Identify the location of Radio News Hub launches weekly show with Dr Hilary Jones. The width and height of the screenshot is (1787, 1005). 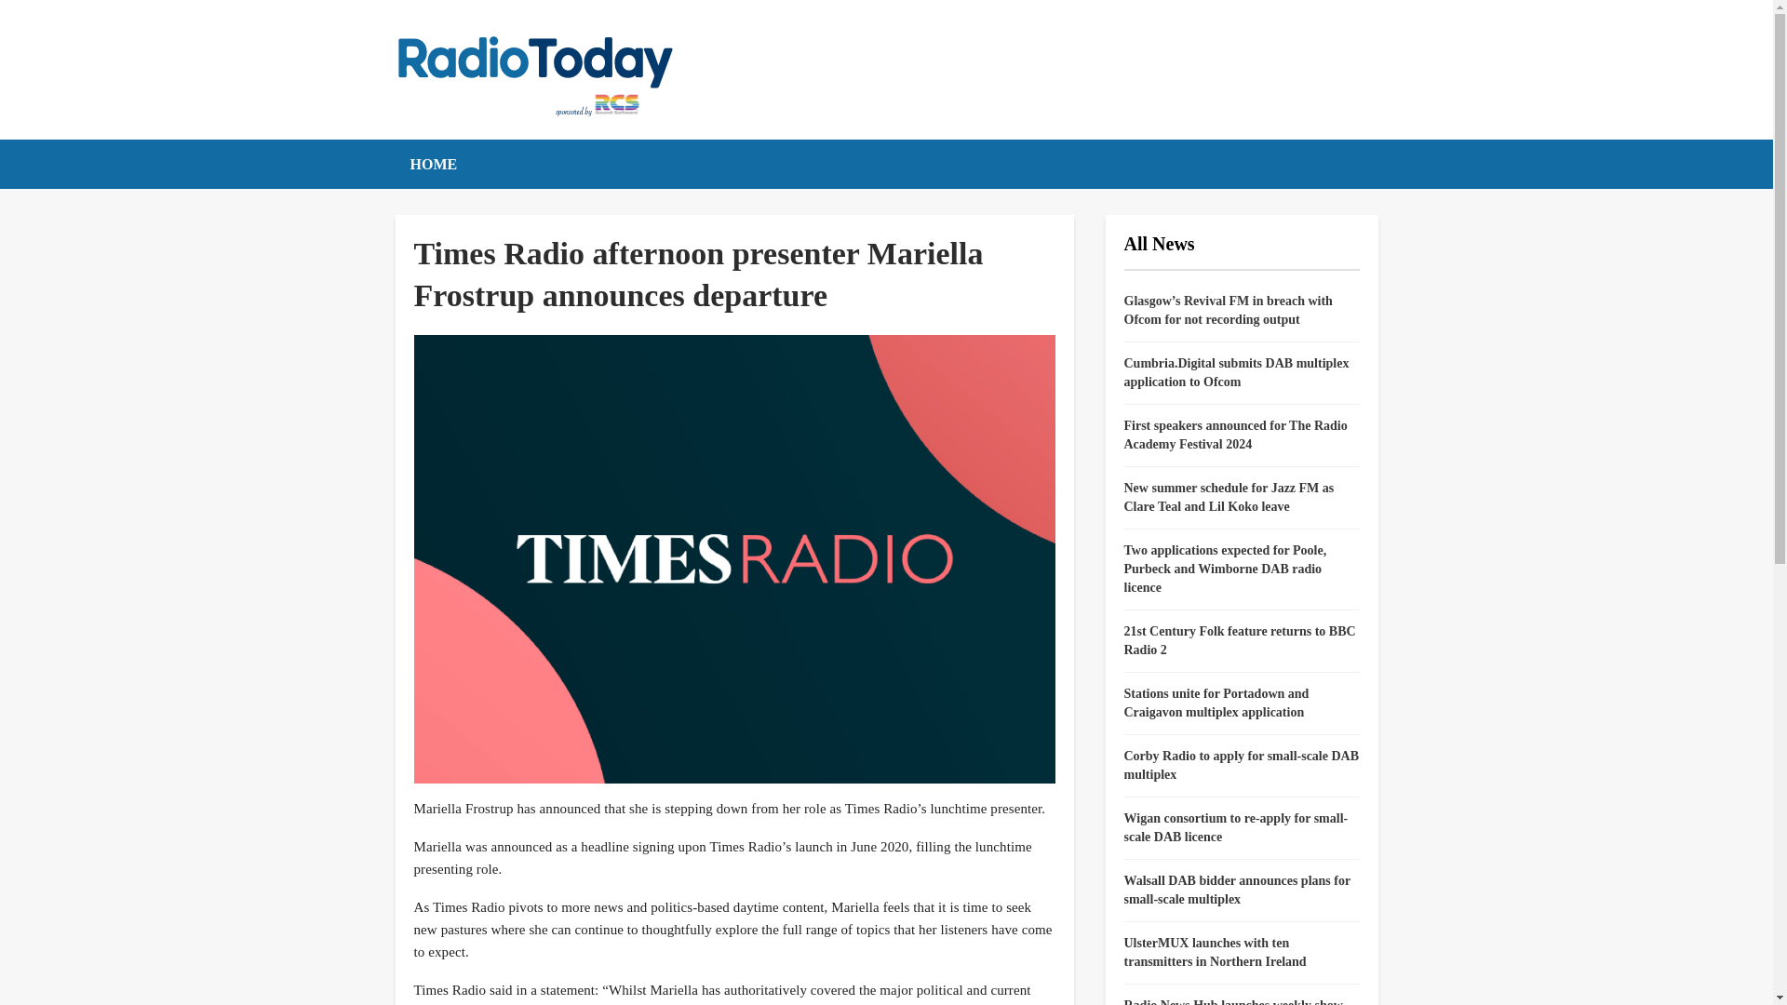
(1233, 1001).